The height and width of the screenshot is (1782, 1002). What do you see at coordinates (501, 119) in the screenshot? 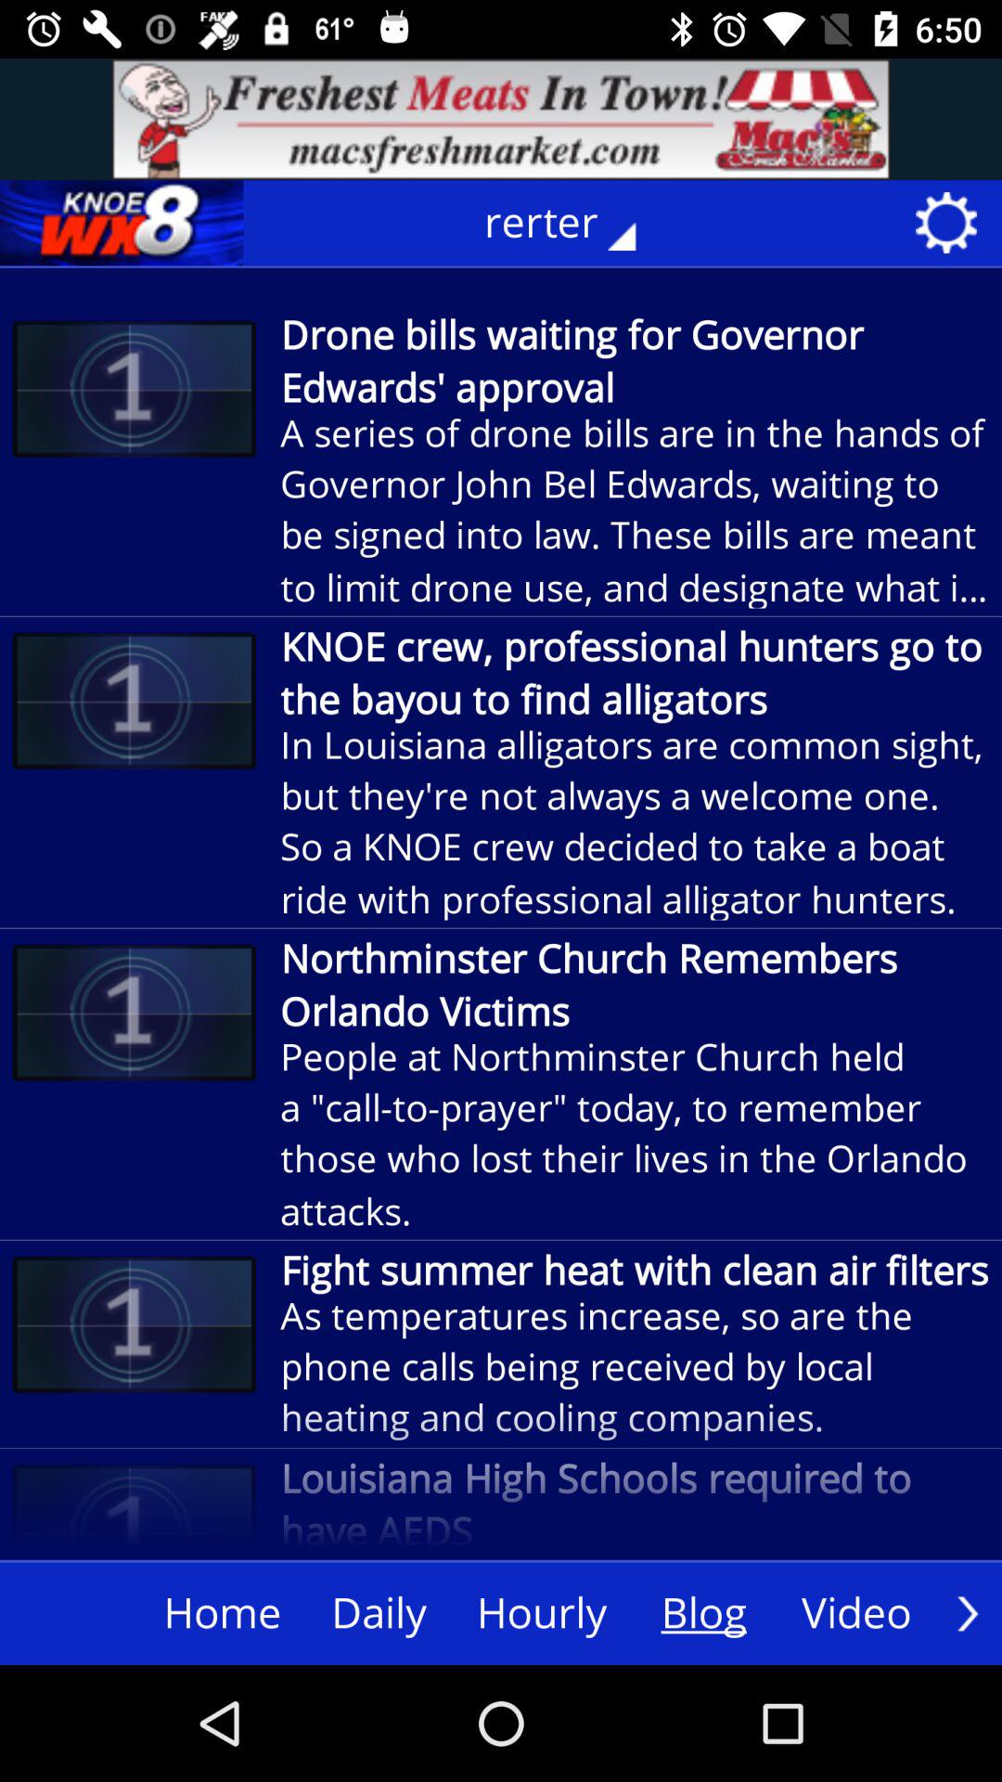
I see `advertisement` at bounding box center [501, 119].